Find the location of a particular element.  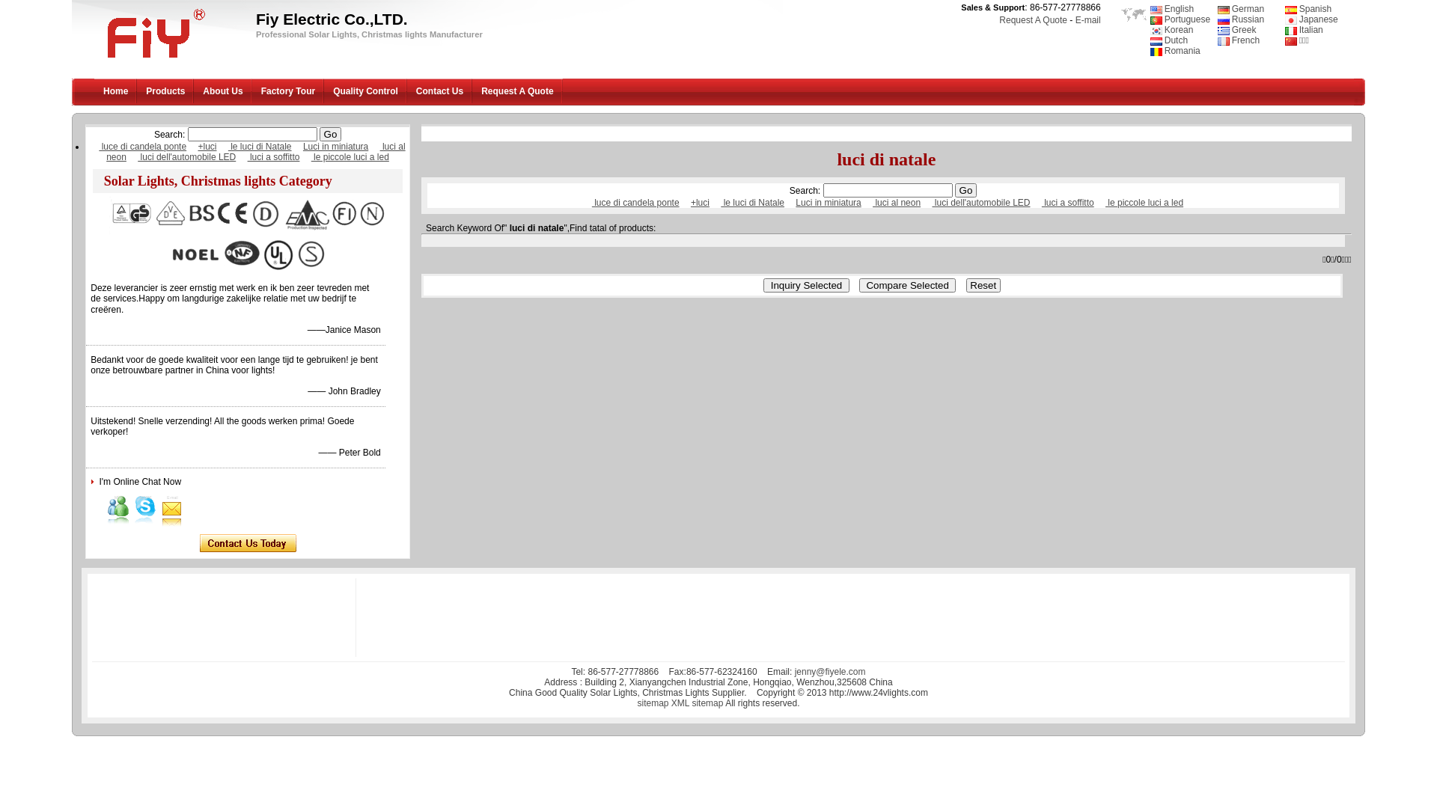

Dutch is located at coordinates (1169, 40).